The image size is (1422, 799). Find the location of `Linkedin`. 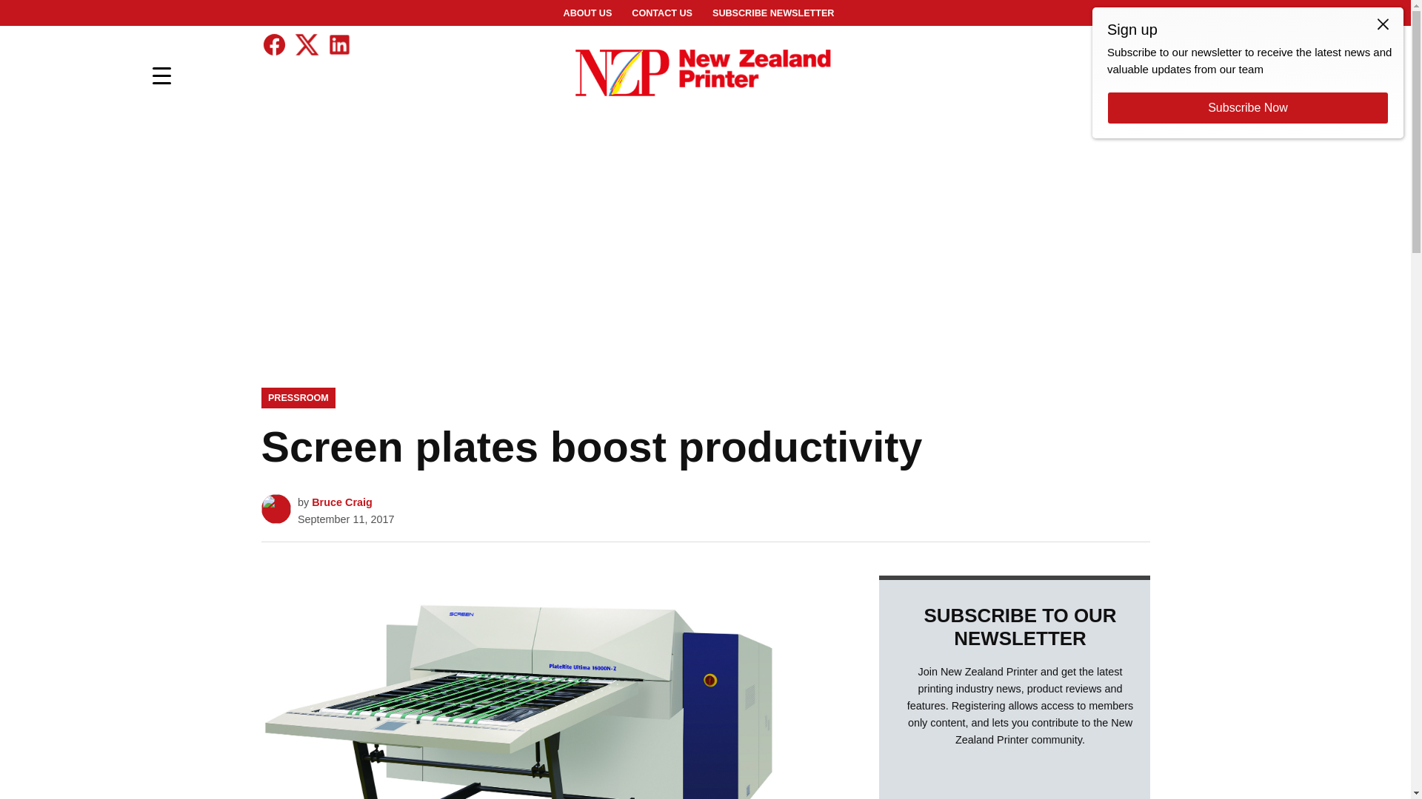

Linkedin is located at coordinates (338, 44).